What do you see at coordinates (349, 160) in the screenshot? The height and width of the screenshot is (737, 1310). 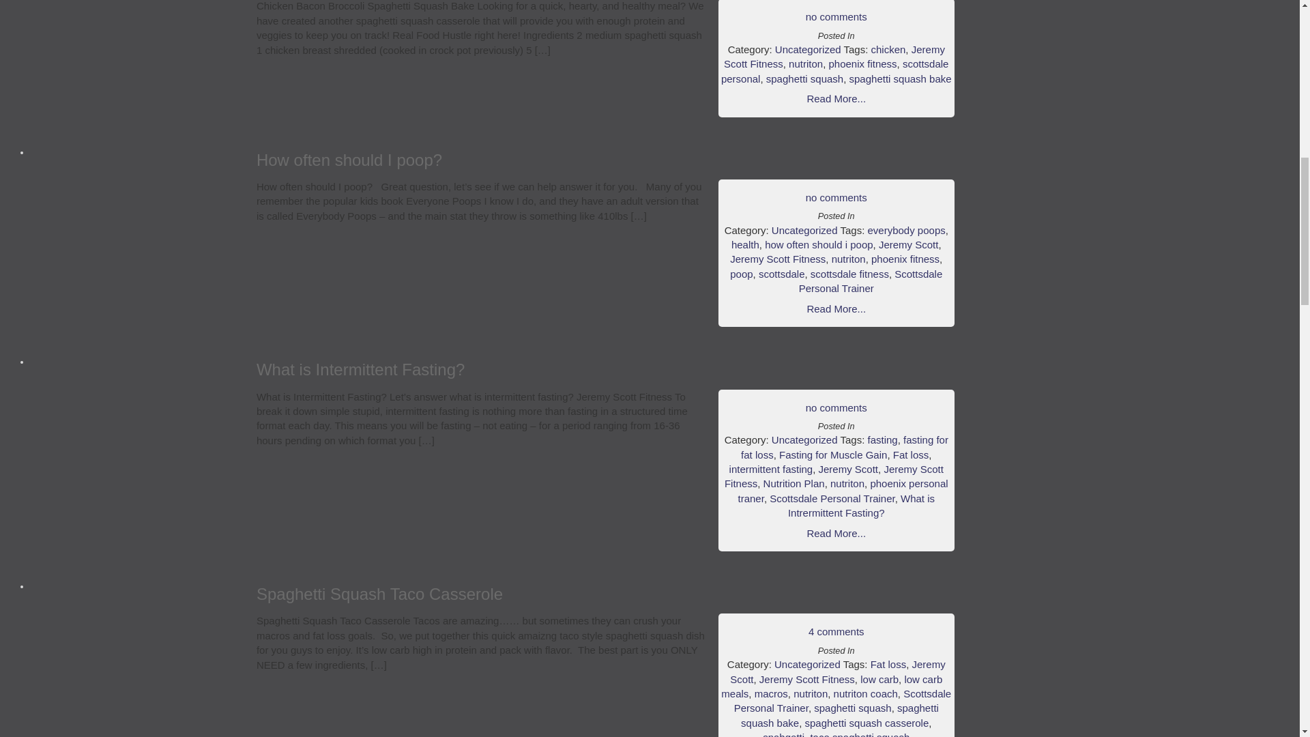 I see `Permalink to How often should I poop?` at bounding box center [349, 160].